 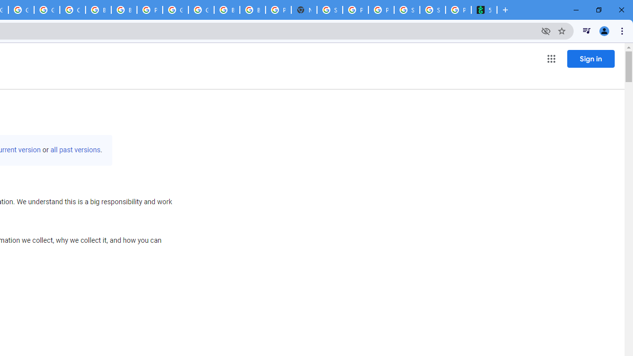 I want to click on Google Cloud Platform, so click(x=176, y=10).